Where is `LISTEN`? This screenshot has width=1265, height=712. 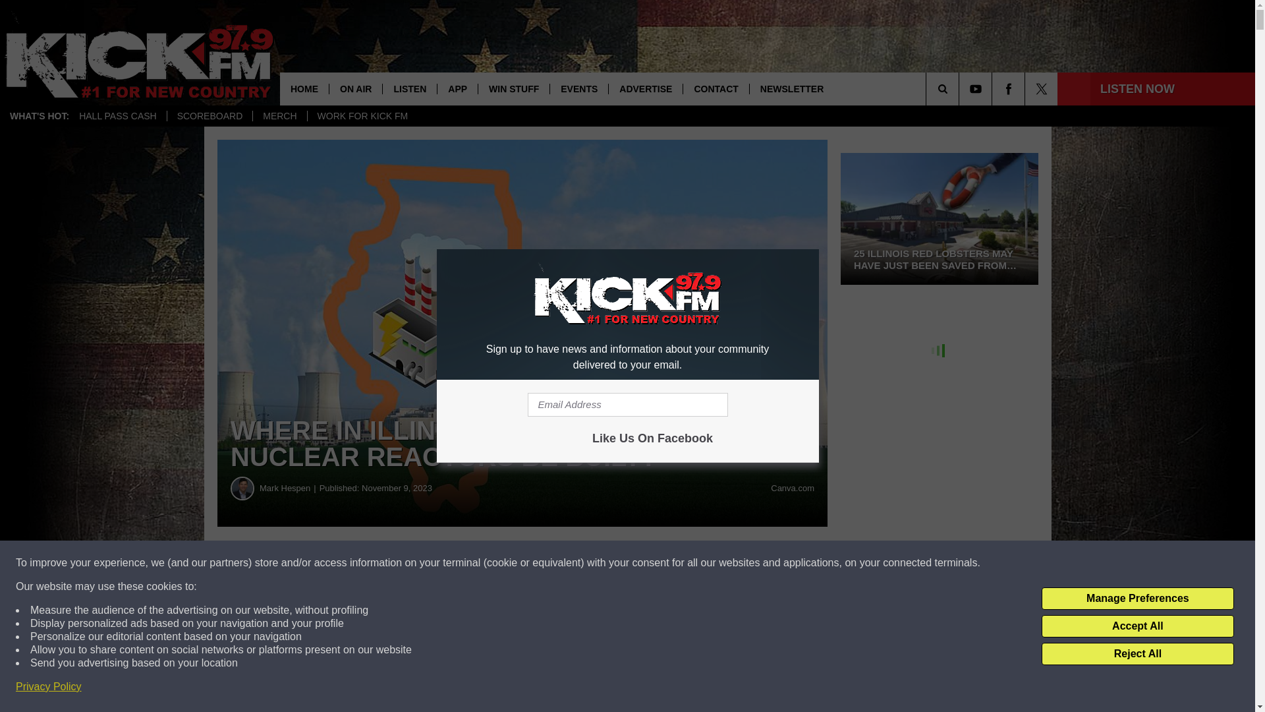
LISTEN is located at coordinates (408, 88).